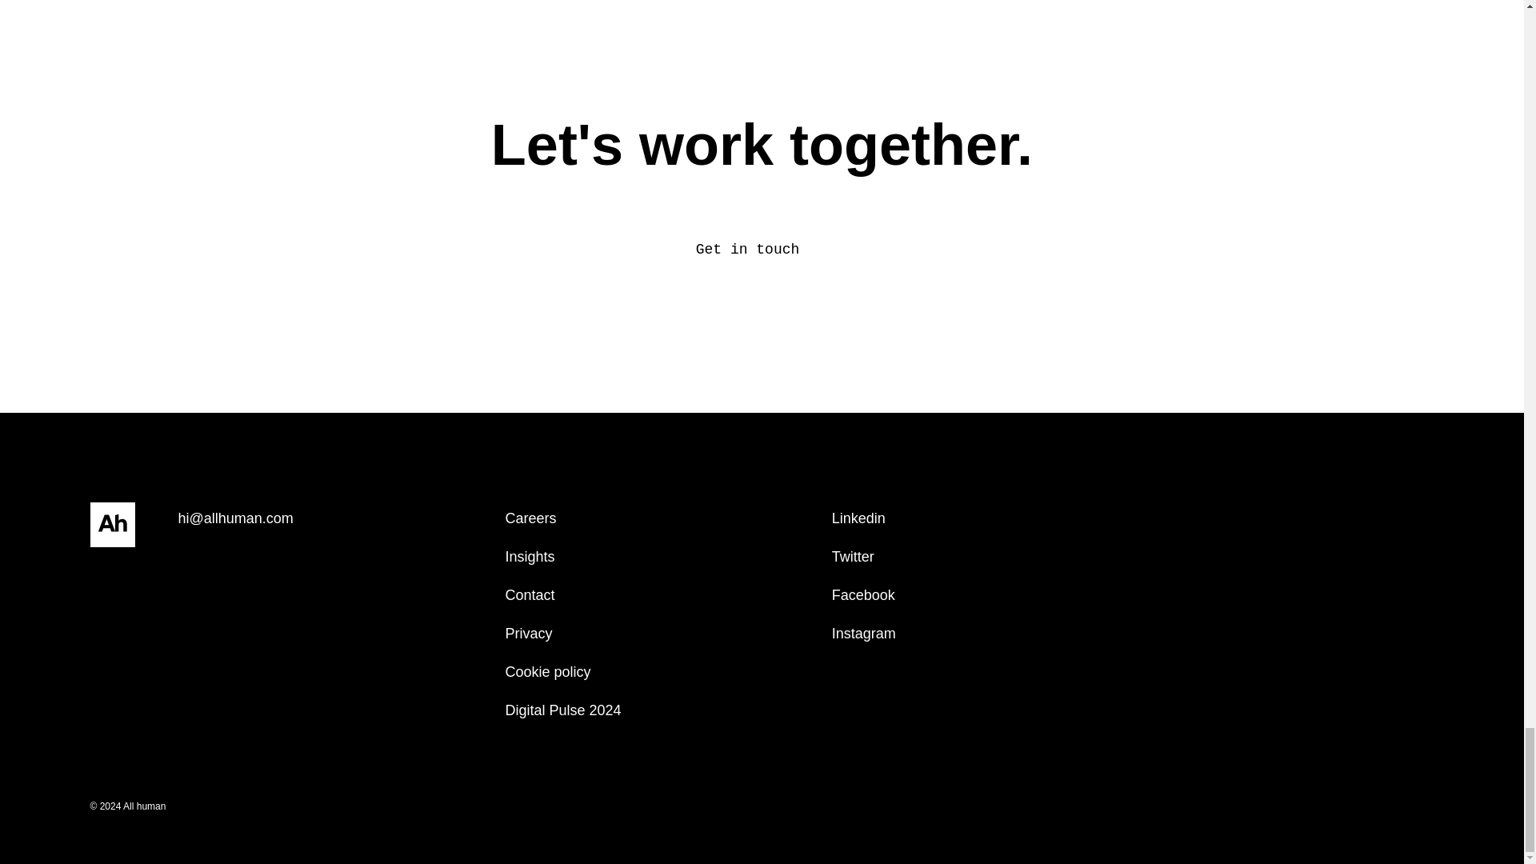  Describe the element at coordinates (864, 633) in the screenshot. I see `Instagram` at that location.